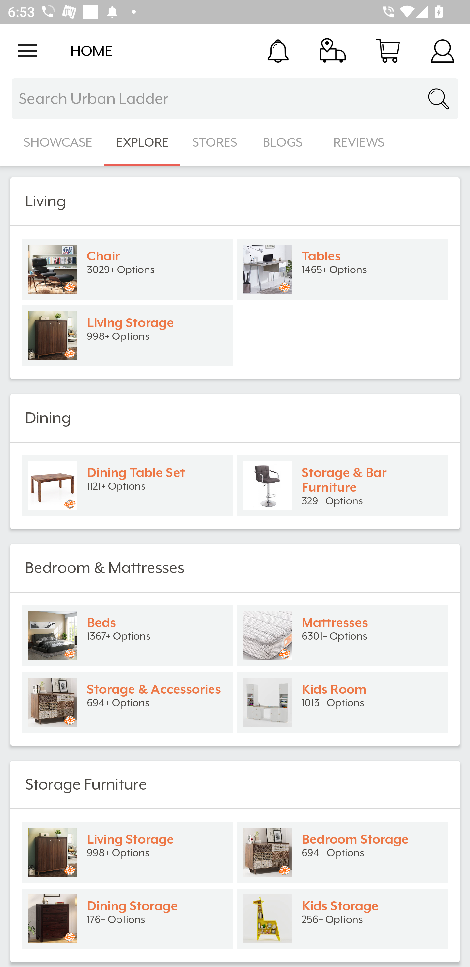  What do you see at coordinates (127, 636) in the screenshot?
I see `Beds 1367+ Options` at bounding box center [127, 636].